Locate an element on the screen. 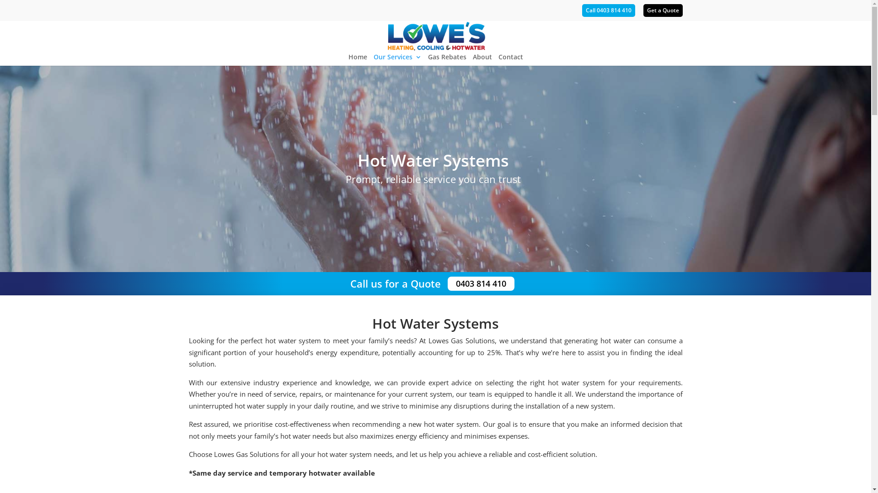 The height and width of the screenshot is (493, 878). Home is located at coordinates (358, 60).